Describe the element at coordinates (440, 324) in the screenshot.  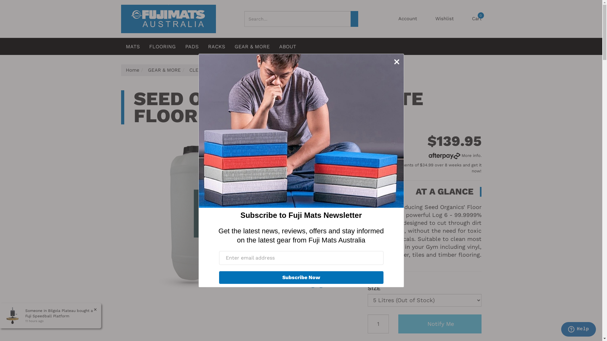
I see `Notify Me` at that location.